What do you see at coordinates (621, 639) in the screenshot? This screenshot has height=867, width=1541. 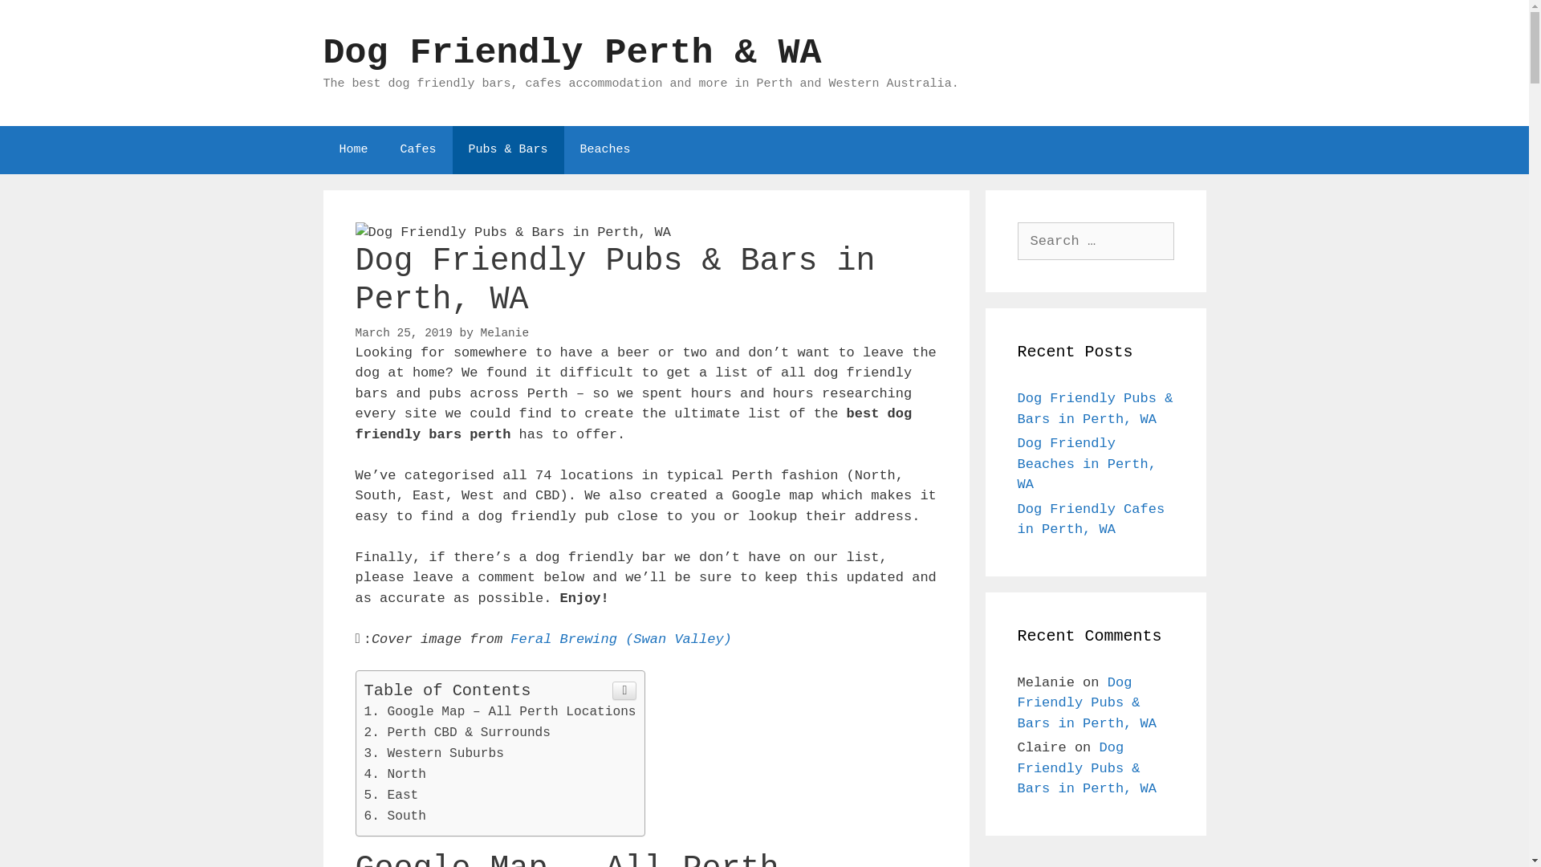 I see `Feral Brewing (Swan Valley)` at bounding box center [621, 639].